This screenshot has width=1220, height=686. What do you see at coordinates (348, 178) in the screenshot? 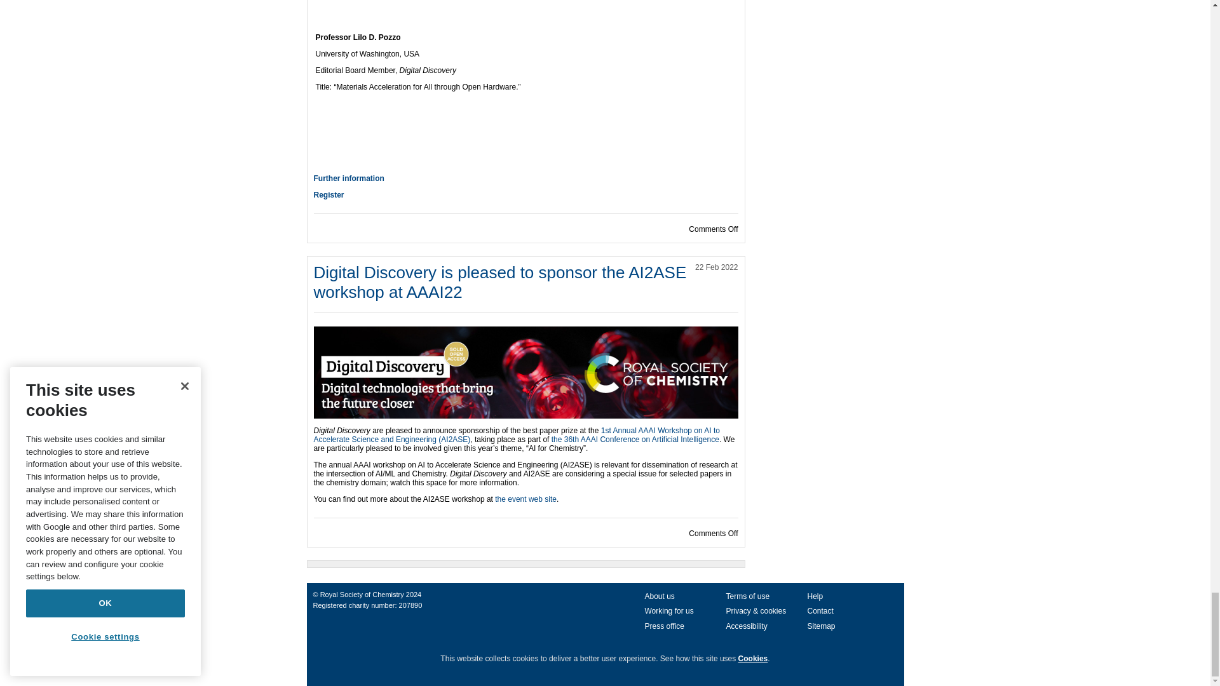
I see `Further information` at bounding box center [348, 178].